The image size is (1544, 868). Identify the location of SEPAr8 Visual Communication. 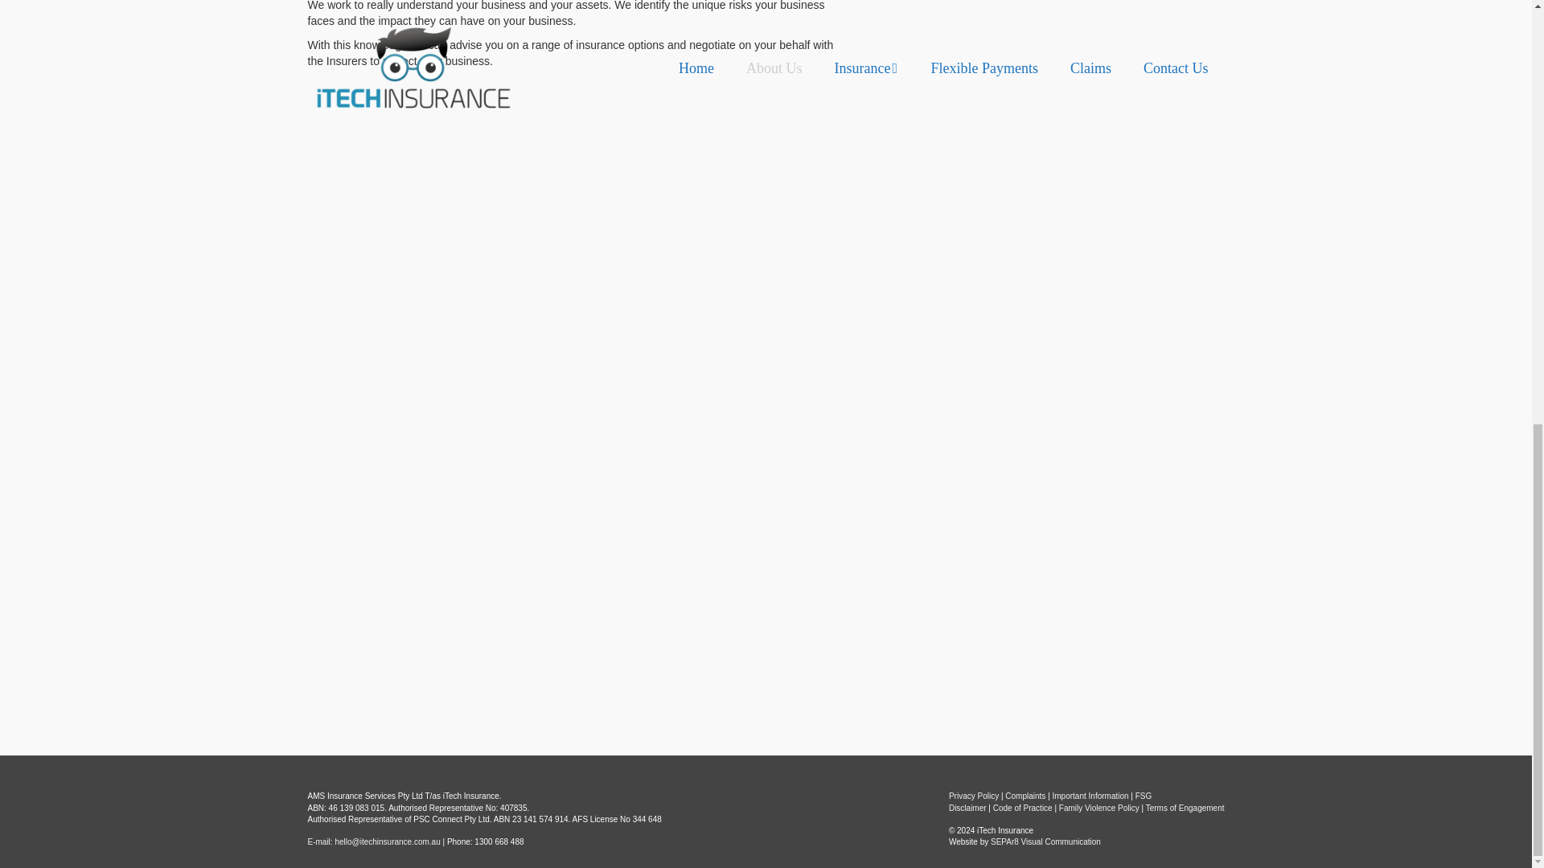
(1045, 842).